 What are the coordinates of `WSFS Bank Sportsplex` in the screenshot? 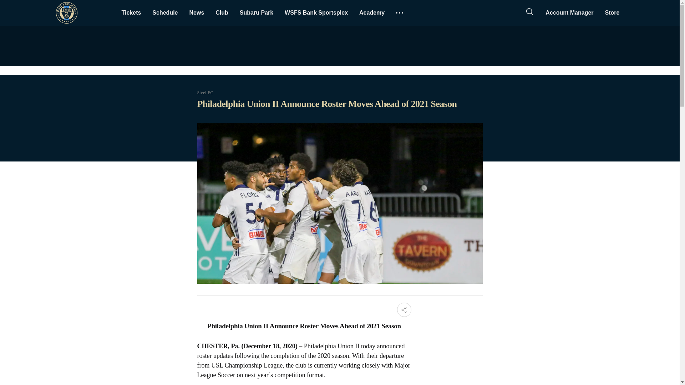 It's located at (316, 12).